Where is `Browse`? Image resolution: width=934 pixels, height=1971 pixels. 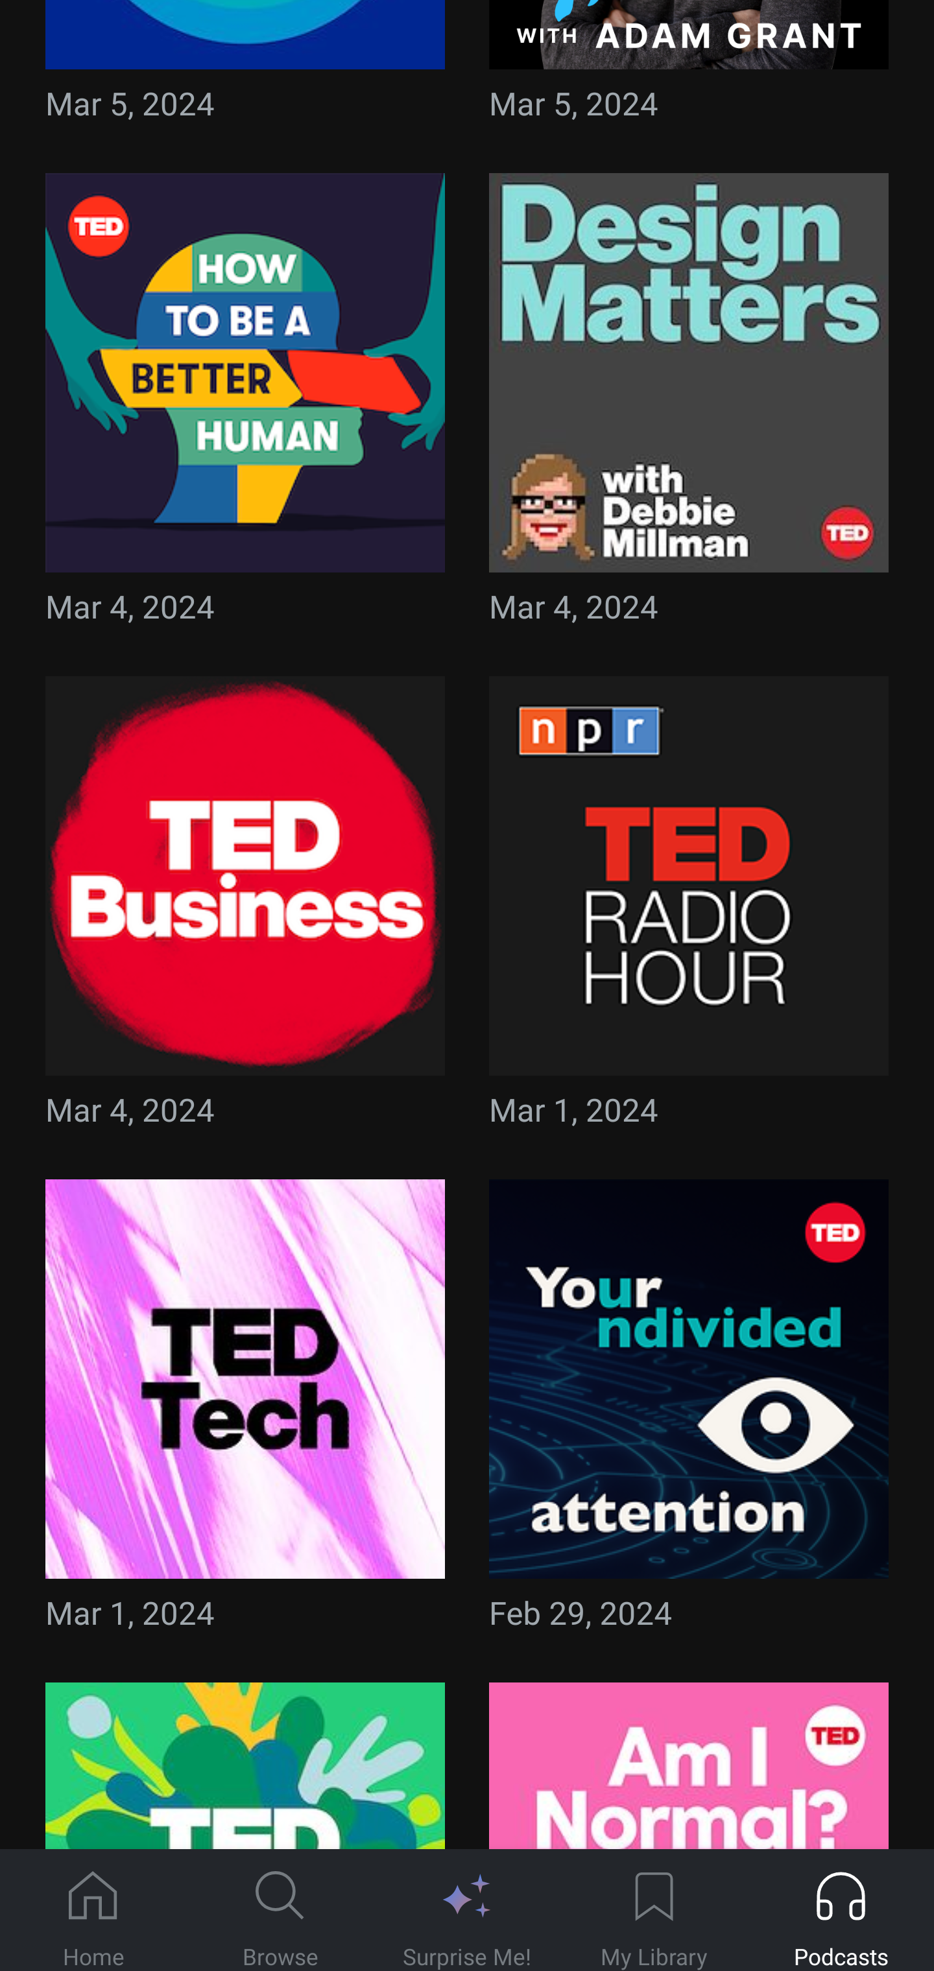
Browse is located at coordinates (280, 1911).